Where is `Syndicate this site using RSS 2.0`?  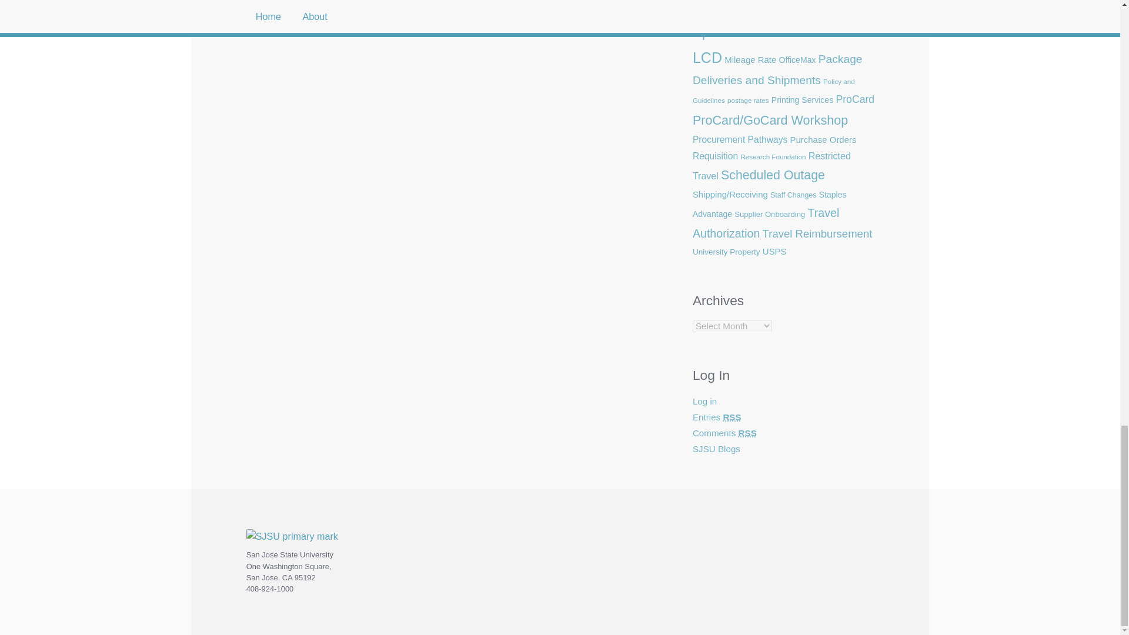 Syndicate this site using RSS 2.0 is located at coordinates (717, 417).